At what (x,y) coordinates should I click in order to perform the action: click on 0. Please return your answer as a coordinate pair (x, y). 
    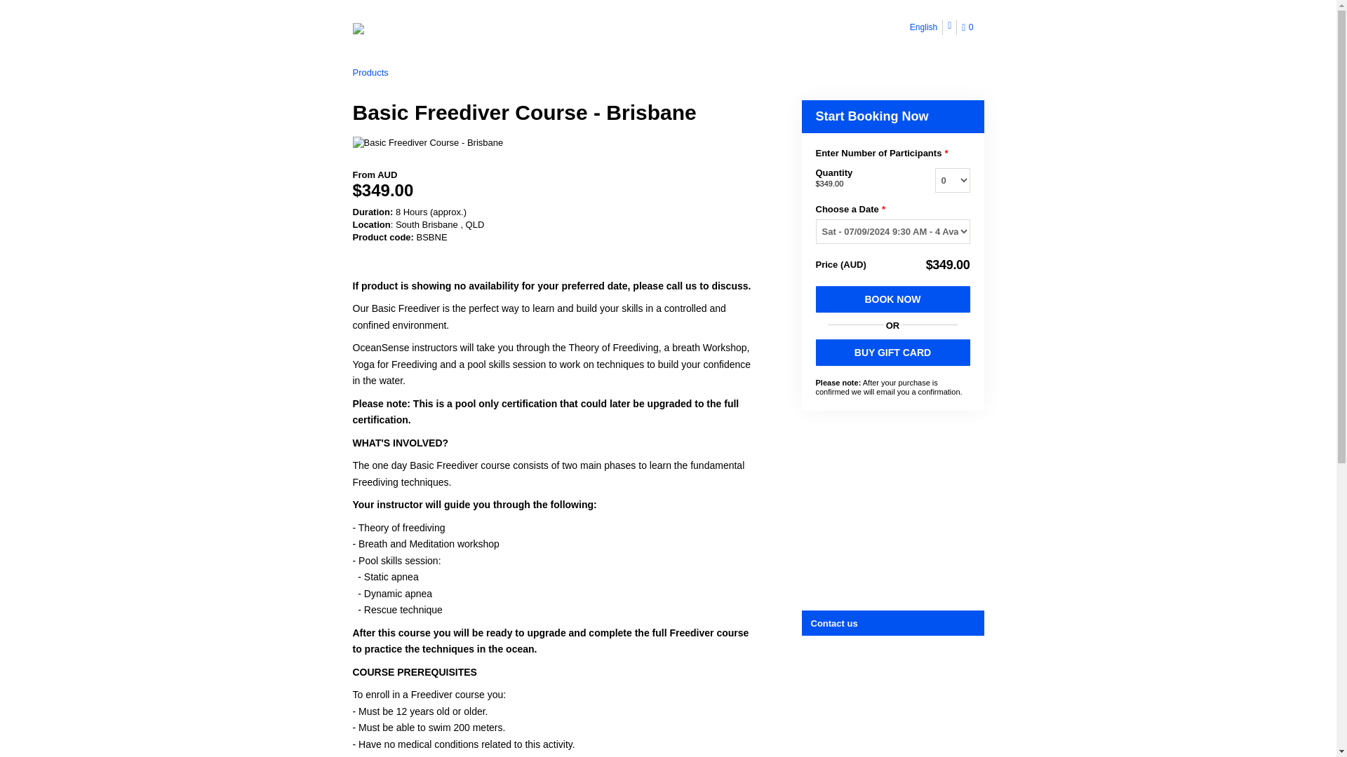
    Looking at the image, I should click on (970, 28).